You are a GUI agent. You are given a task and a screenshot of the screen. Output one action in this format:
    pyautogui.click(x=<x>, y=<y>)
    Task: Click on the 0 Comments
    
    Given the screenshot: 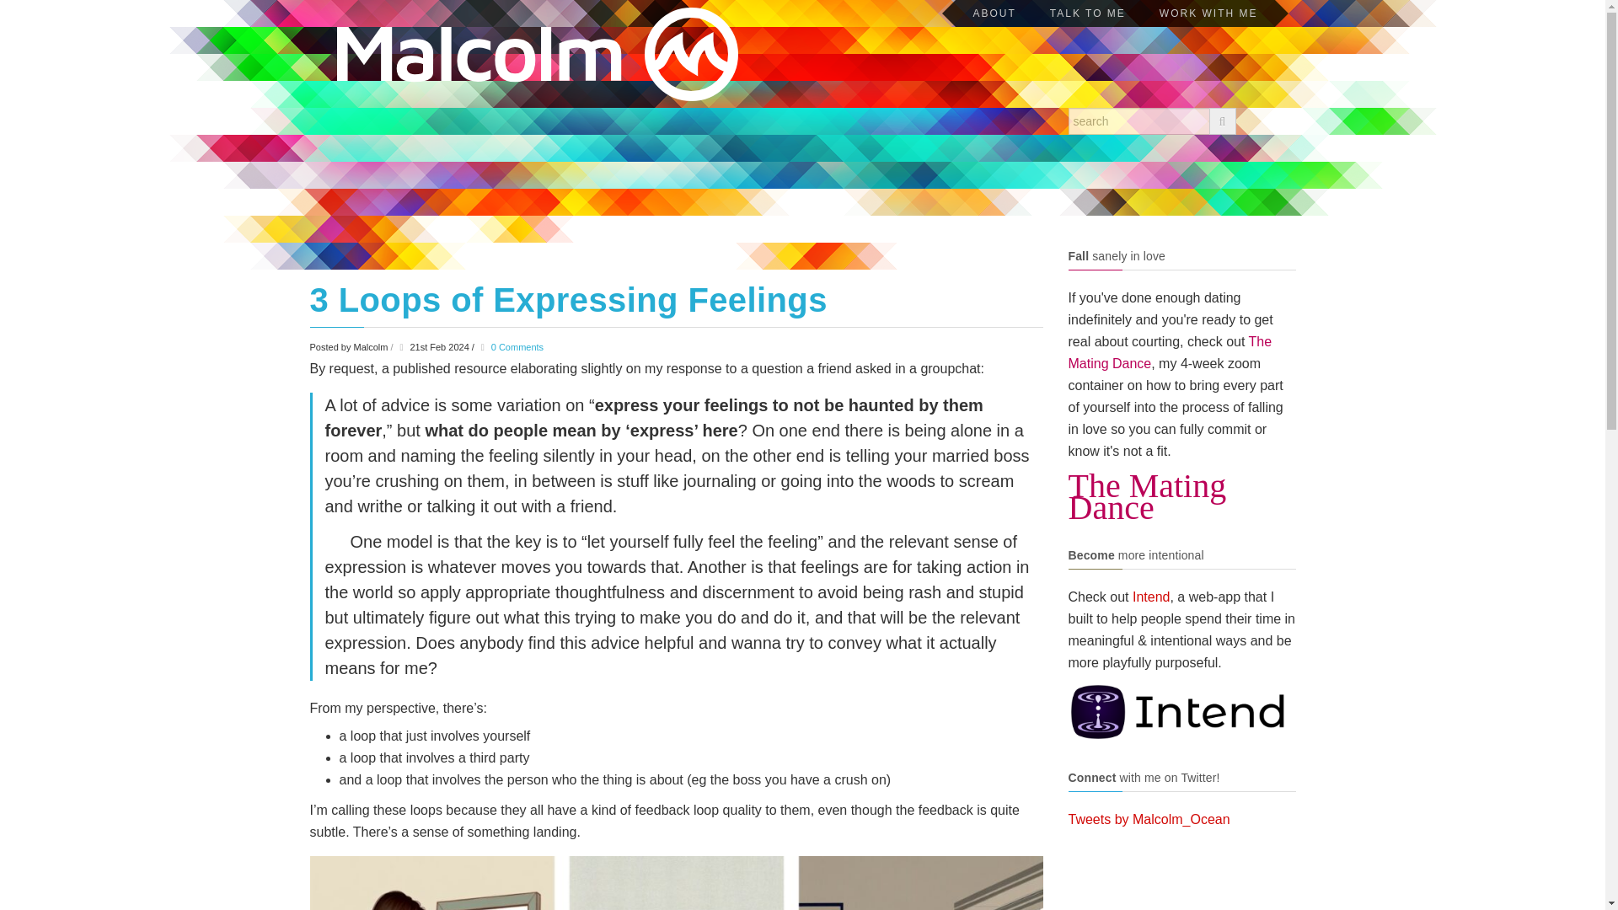 What is the action you would take?
    pyautogui.click(x=517, y=347)
    